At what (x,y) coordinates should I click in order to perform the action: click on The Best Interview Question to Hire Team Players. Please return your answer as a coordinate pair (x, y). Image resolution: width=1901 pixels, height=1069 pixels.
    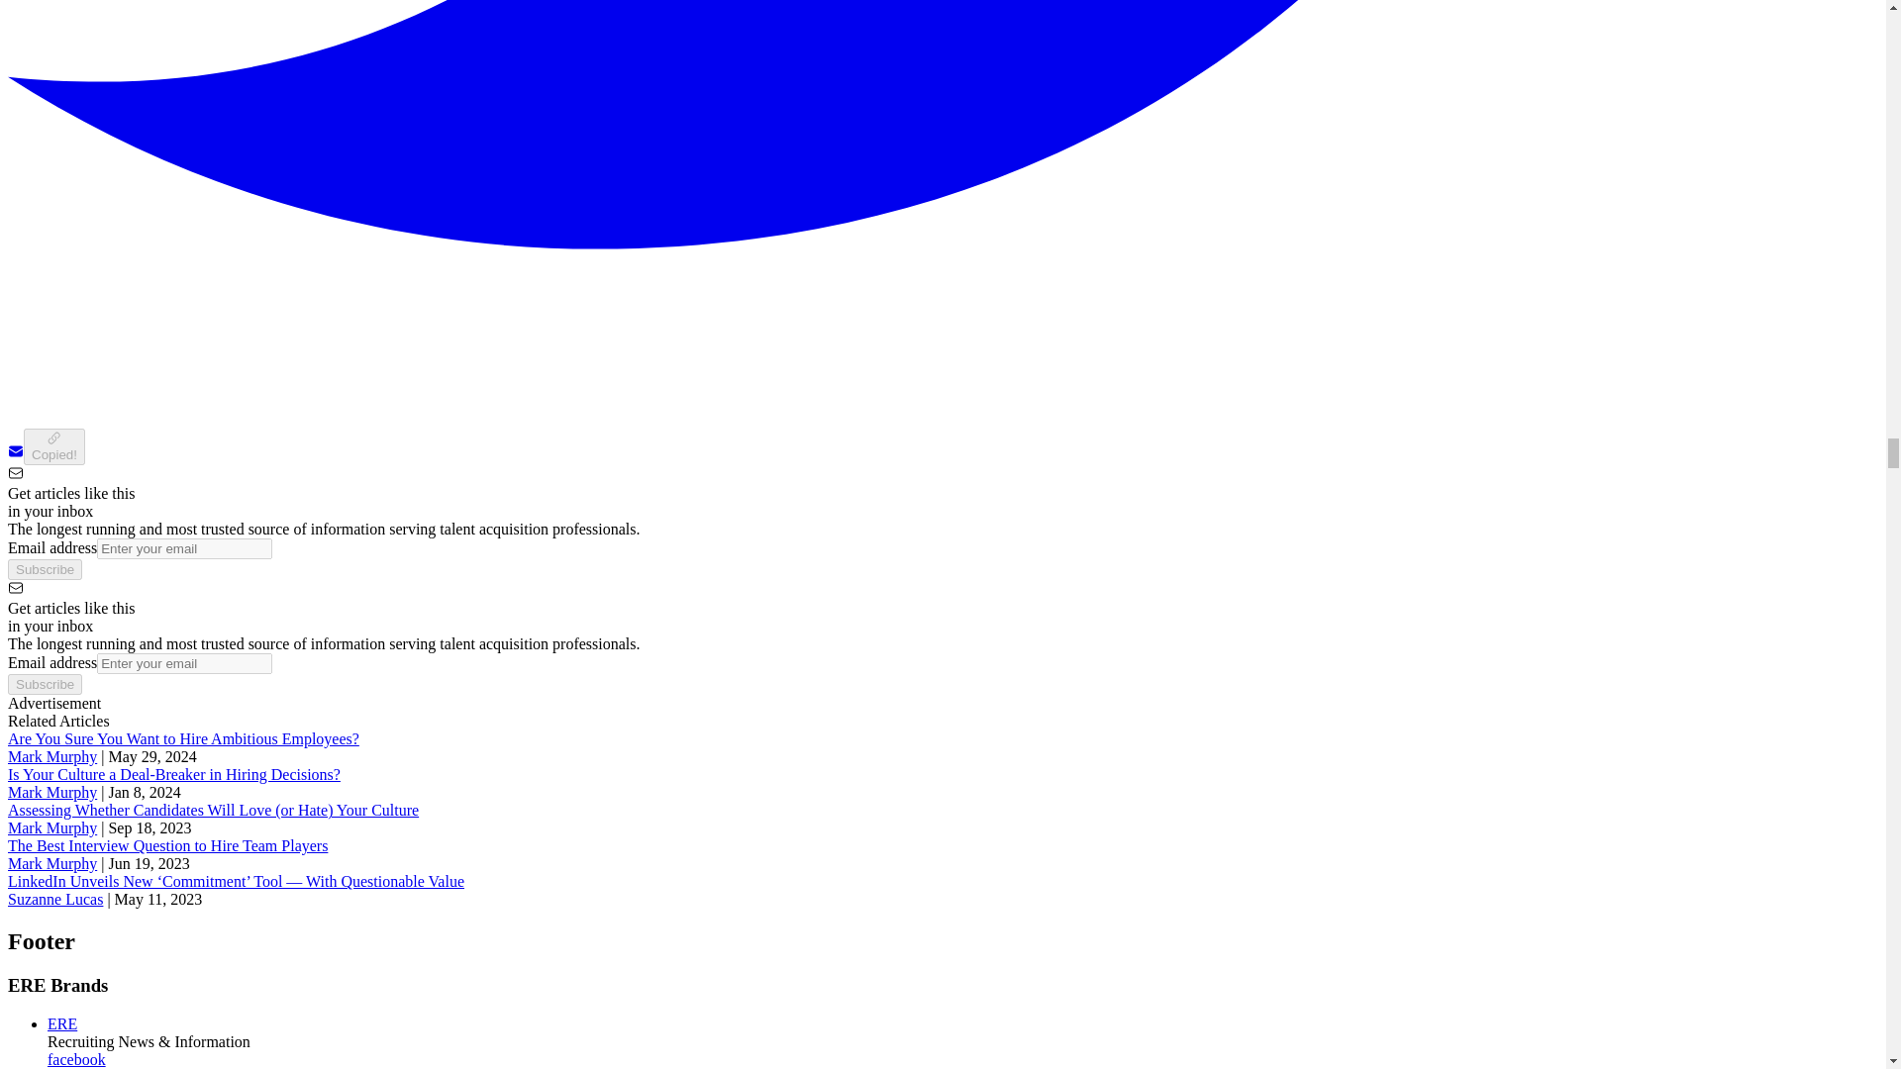
    Looking at the image, I should click on (166, 845).